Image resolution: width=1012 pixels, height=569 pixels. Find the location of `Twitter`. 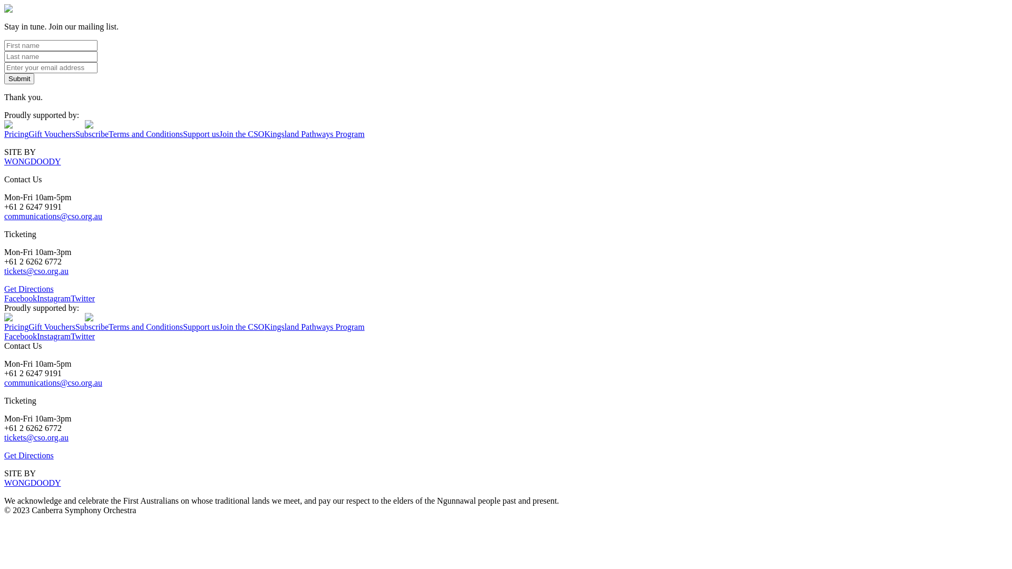

Twitter is located at coordinates (83, 298).